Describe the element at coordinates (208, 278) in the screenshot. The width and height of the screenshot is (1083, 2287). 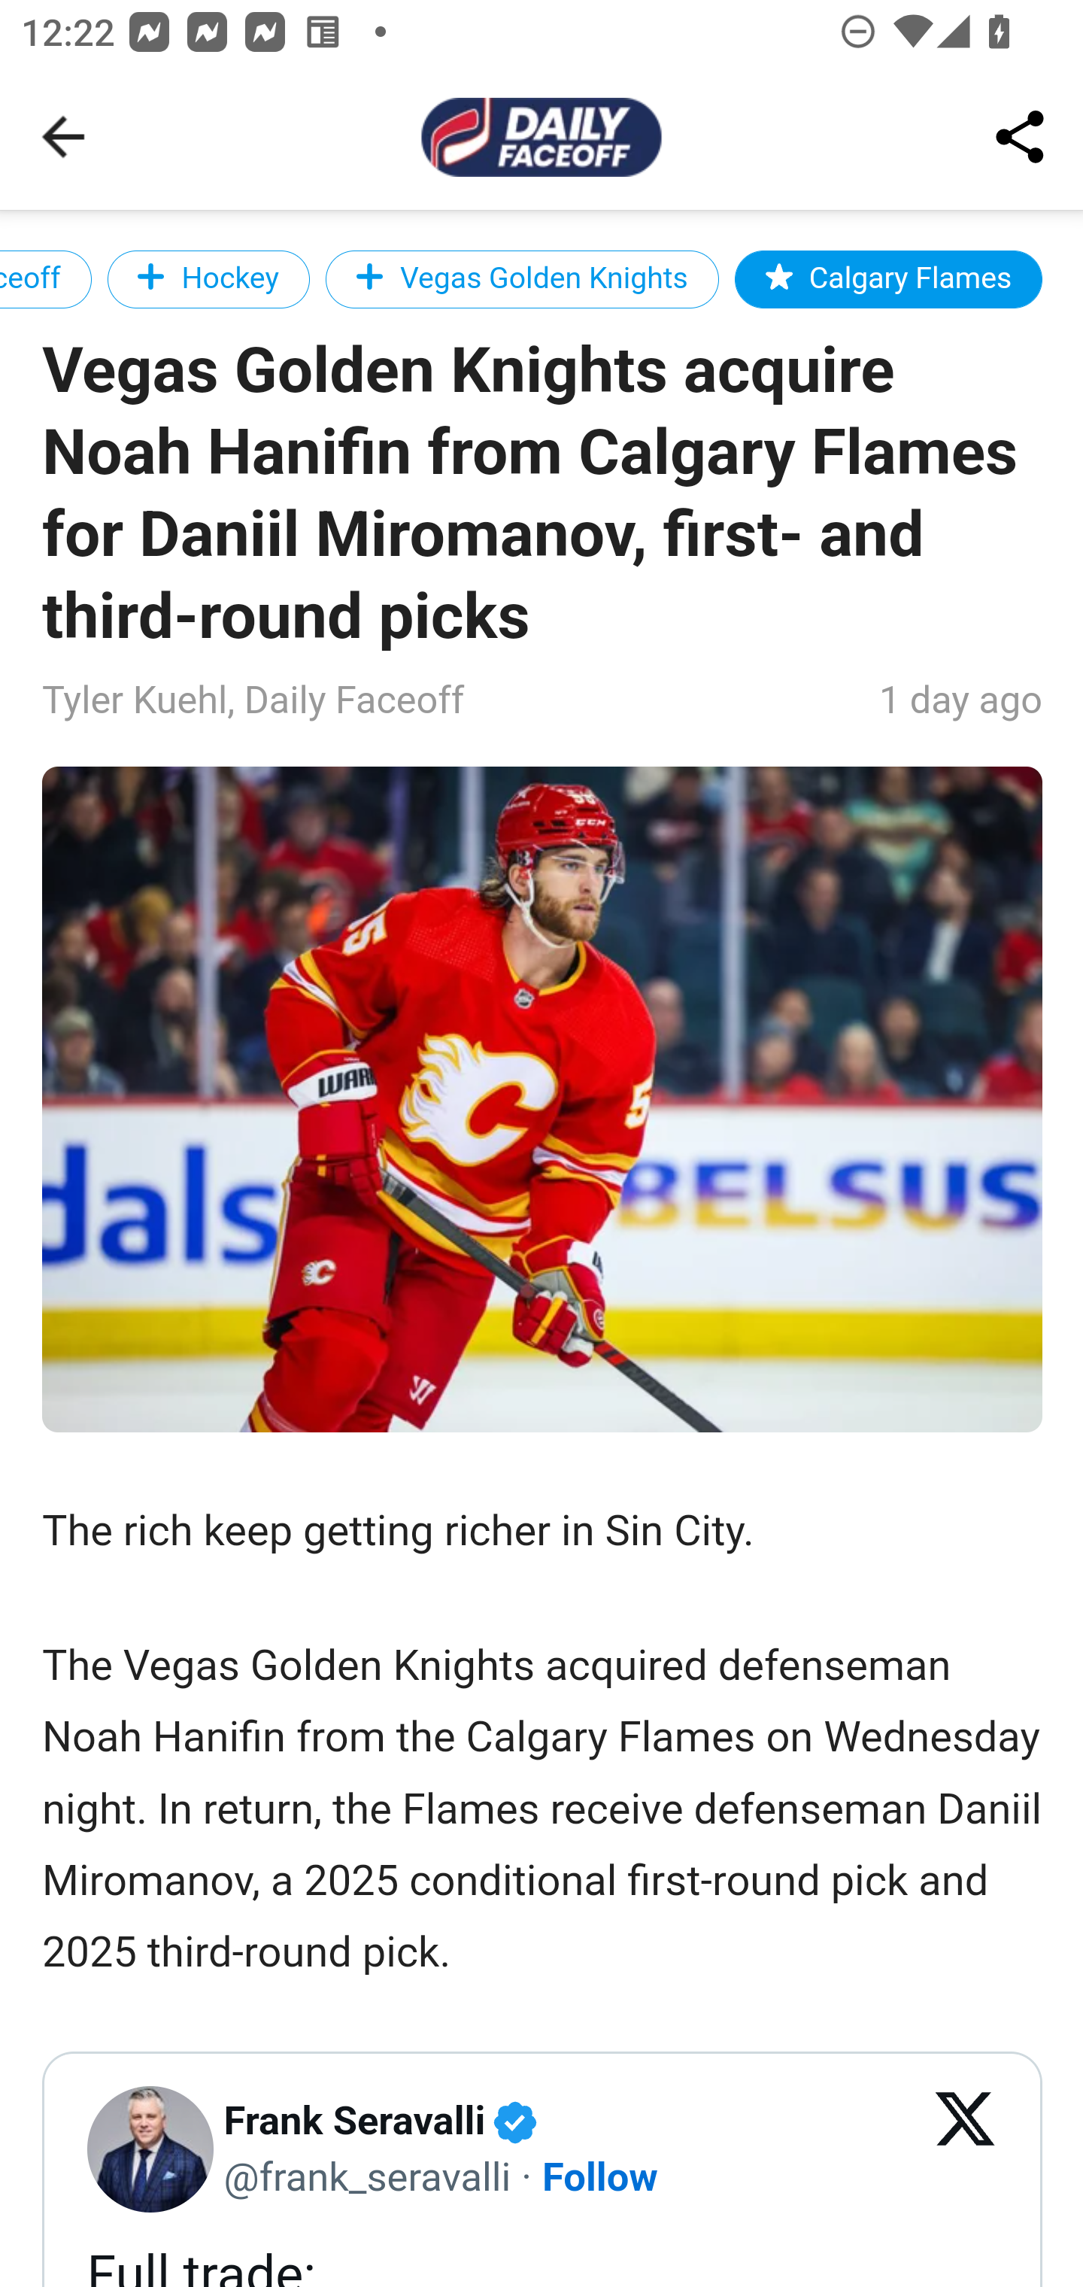
I see `Hockey` at that location.